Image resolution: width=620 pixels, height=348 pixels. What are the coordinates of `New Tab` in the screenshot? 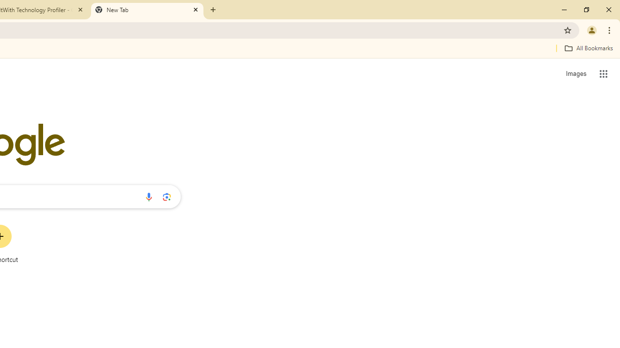 It's located at (147, 10).